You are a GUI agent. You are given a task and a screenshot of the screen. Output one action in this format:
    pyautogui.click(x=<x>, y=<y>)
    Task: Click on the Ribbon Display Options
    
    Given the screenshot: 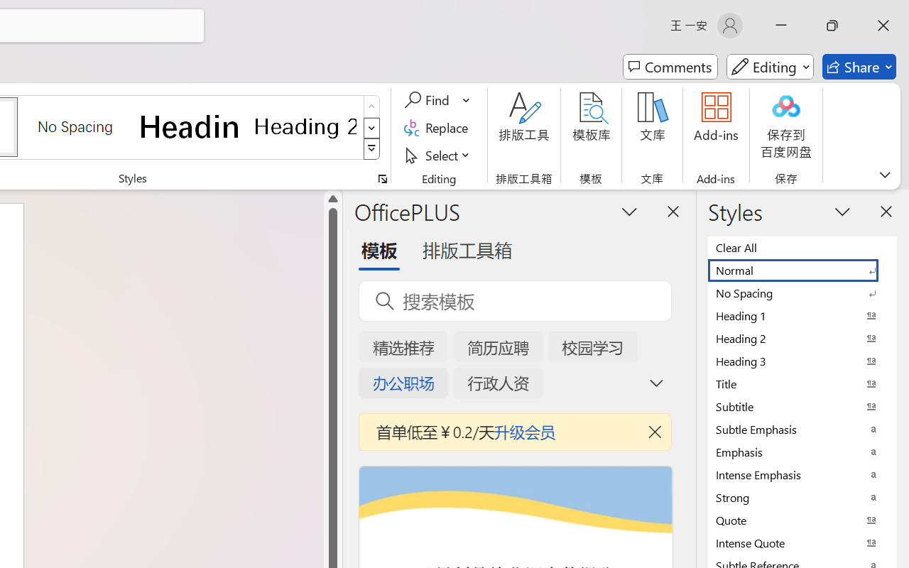 What is the action you would take?
    pyautogui.click(x=885, y=175)
    